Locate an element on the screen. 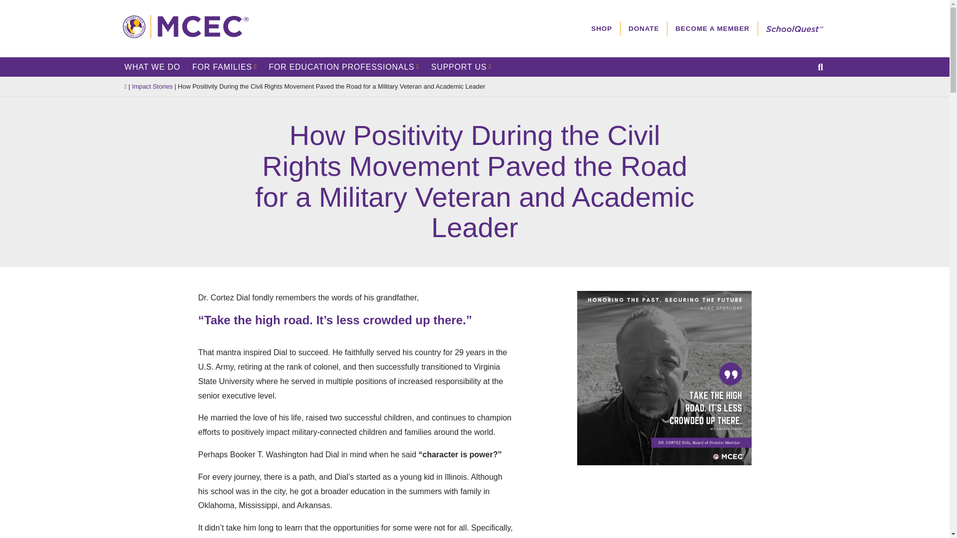 Image resolution: width=957 pixels, height=538 pixels. FOR EDUCATION PROFESSIONALS is located at coordinates (343, 67).